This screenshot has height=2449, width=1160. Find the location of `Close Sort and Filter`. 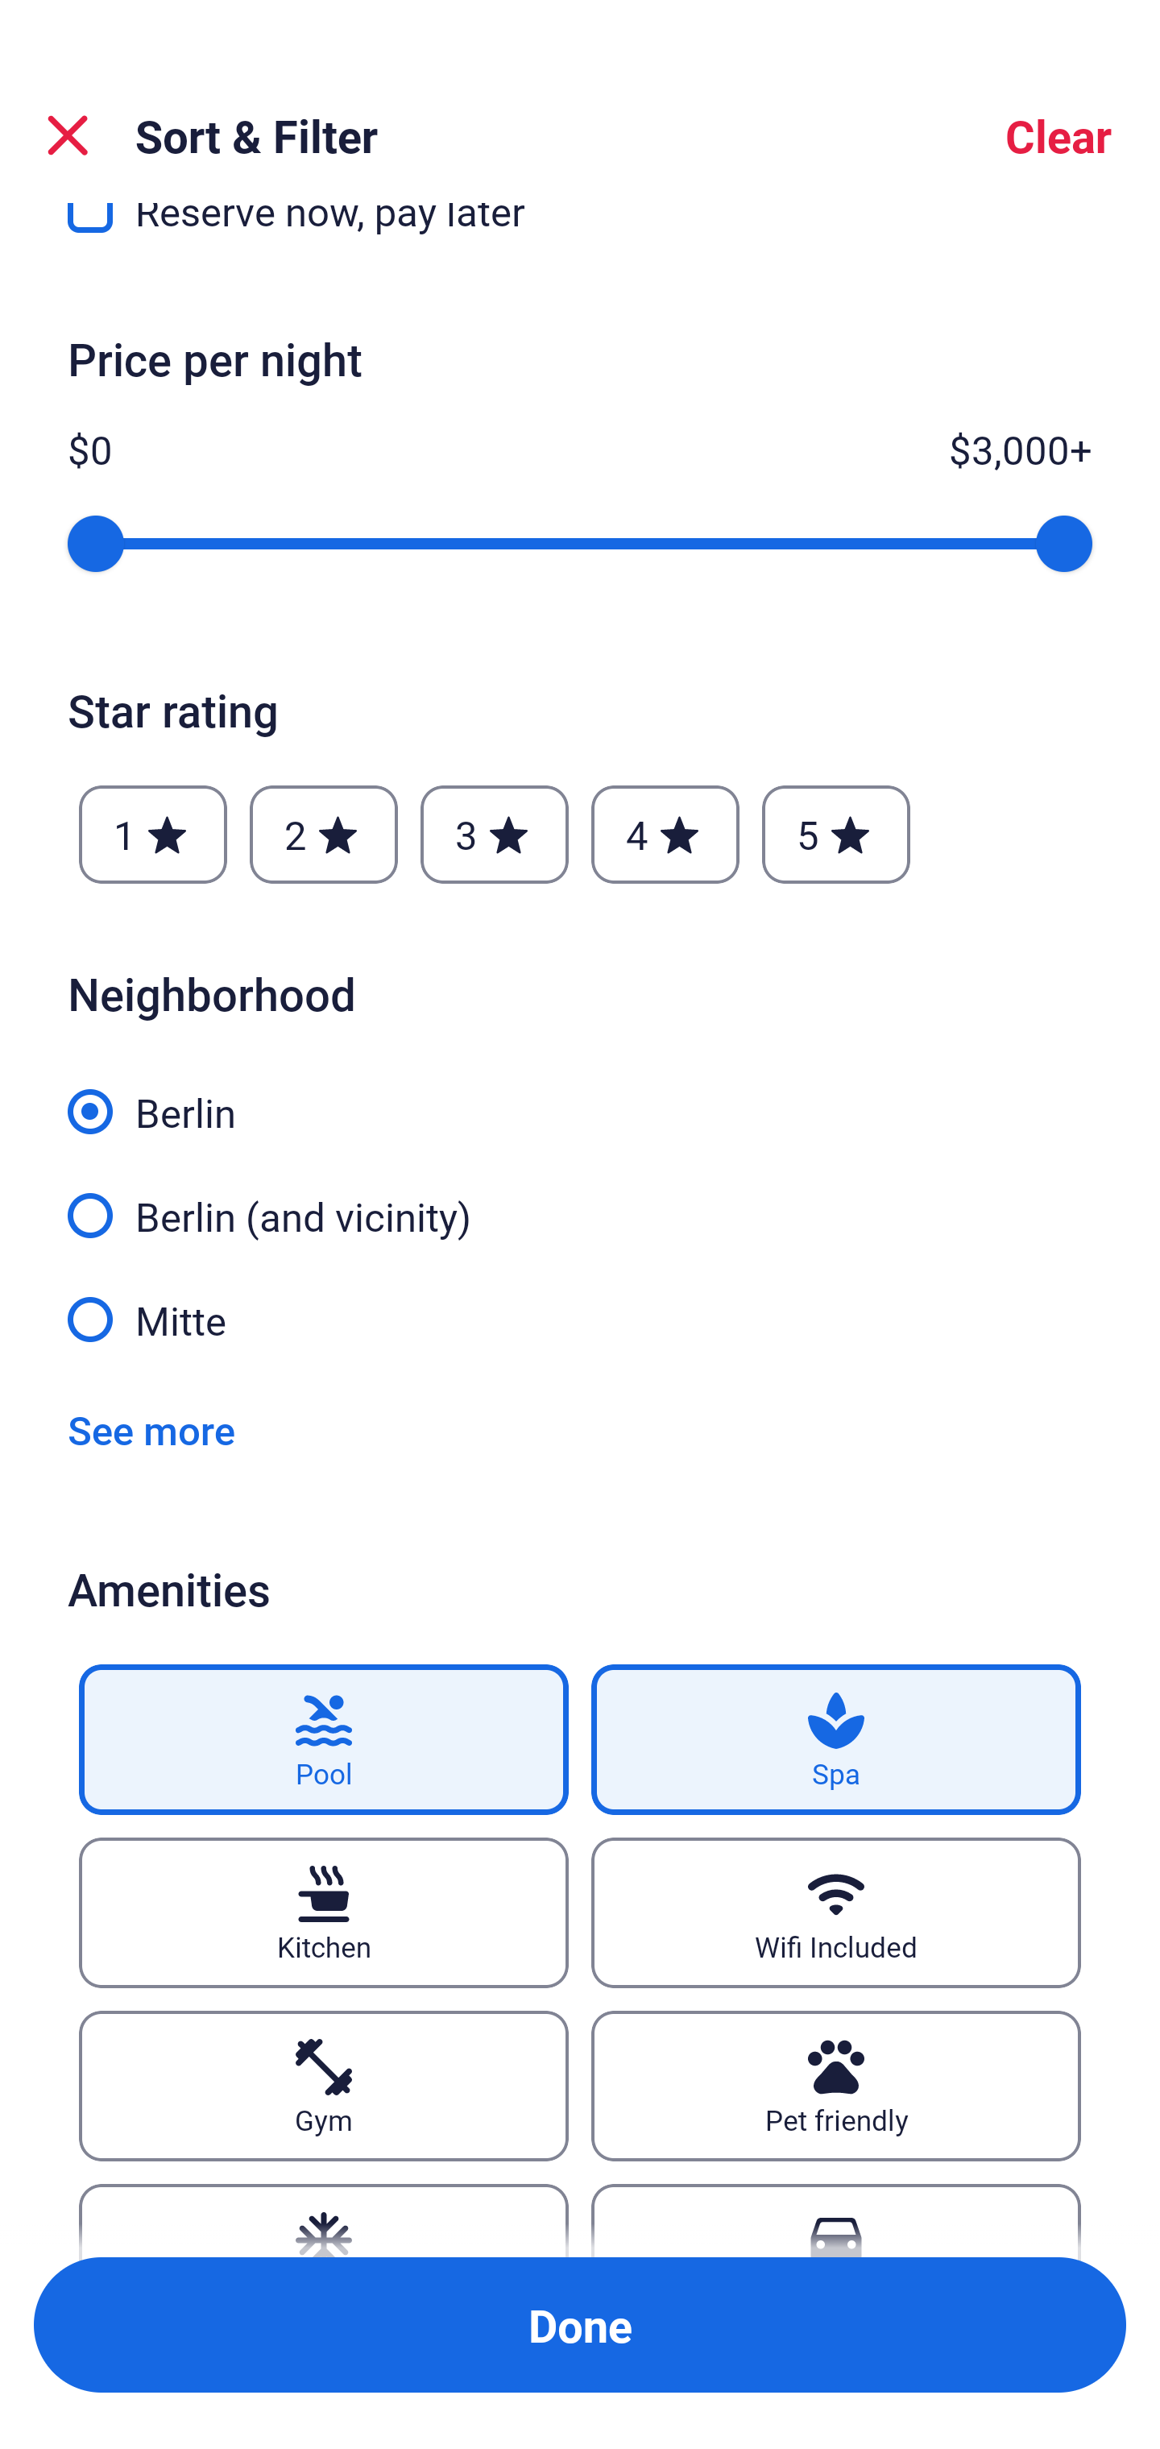

Close Sort and Filter is located at coordinates (68, 135).